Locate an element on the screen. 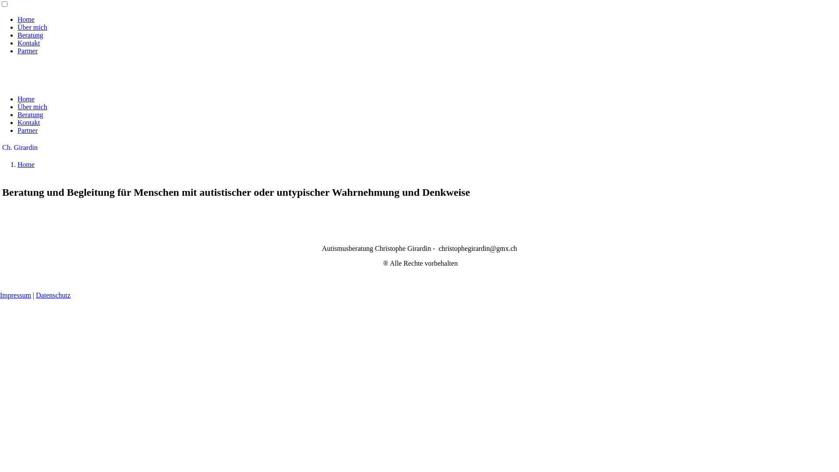 The height and width of the screenshot is (472, 839). Kontakt is located at coordinates (29, 43).